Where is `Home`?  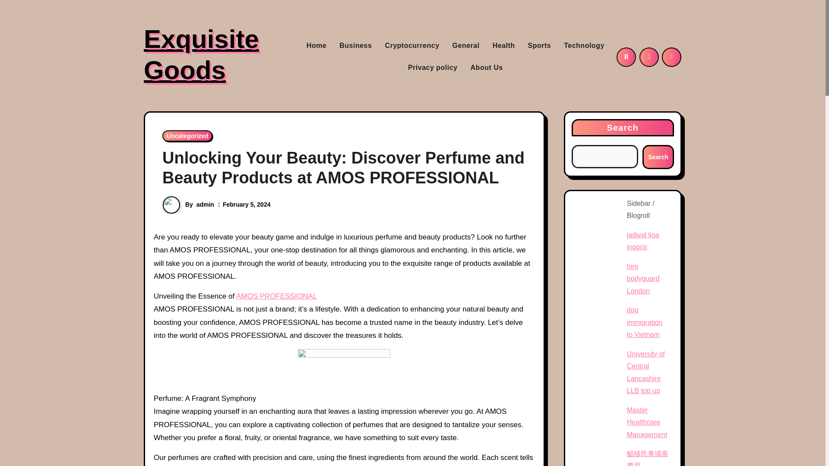 Home is located at coordinates (316, 46).